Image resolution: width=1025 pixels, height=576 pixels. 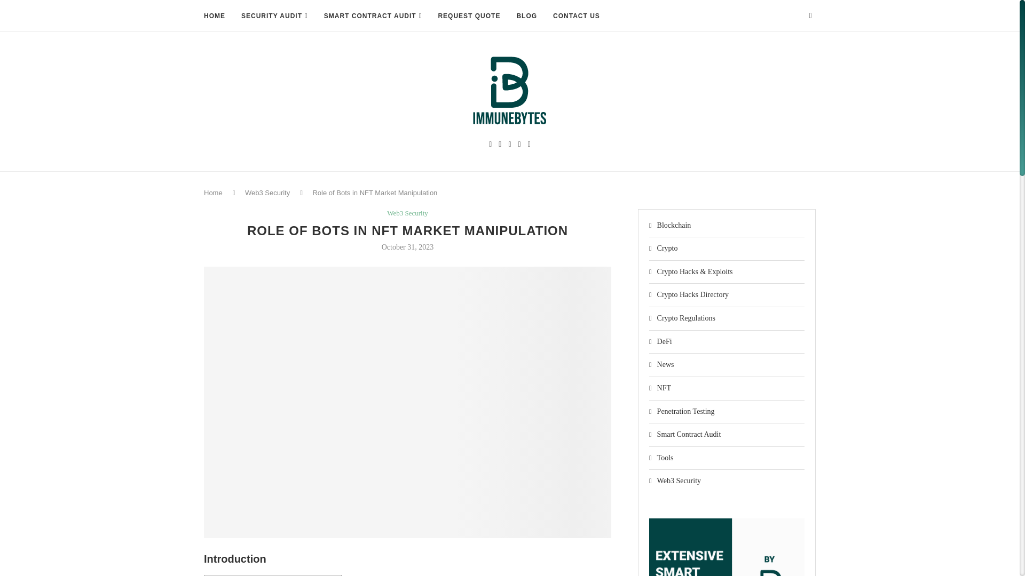 What do you see at coordinates (213, 193) in the screenshot?
I see `Home` at bounding box center [213, 193].